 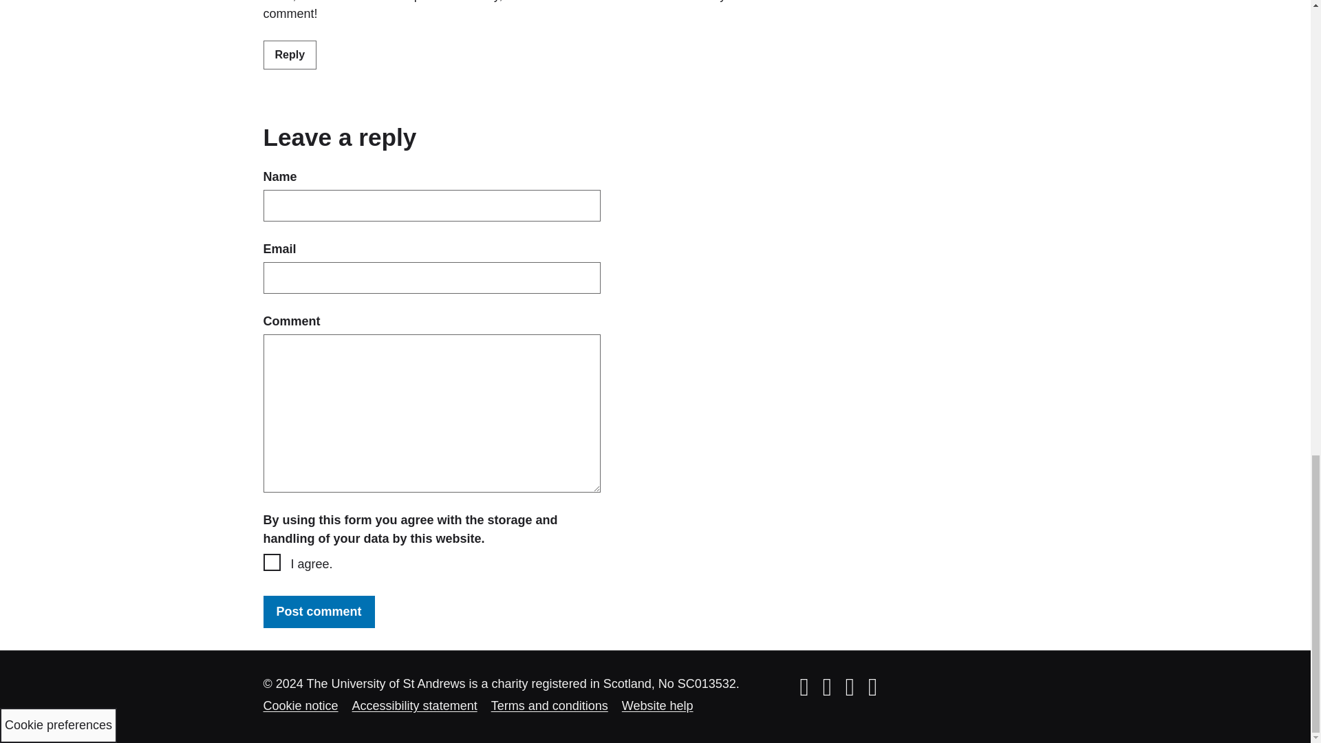 What do you see at coordinates (300, 706) in the screenshot?
I see `Cookie notice` at bounding box center [300, 706].